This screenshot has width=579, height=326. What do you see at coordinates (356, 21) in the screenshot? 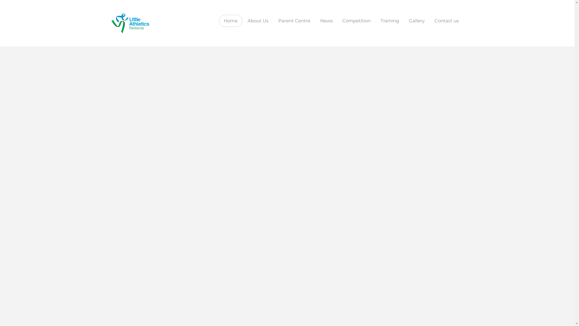
I see `Competition` at bounding box center [356, 21].